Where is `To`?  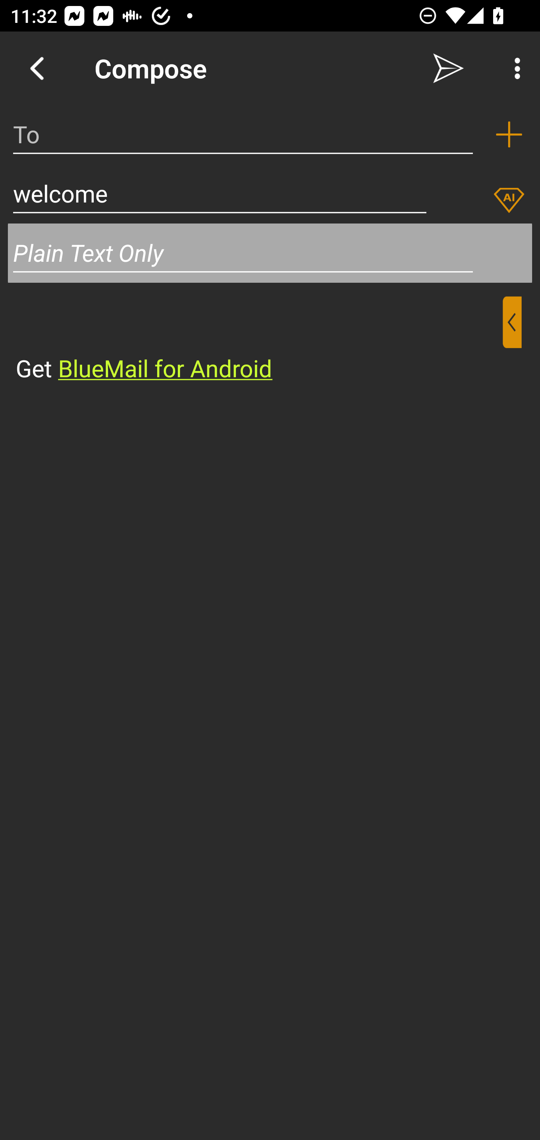 To is located at coordinates (243, 134).